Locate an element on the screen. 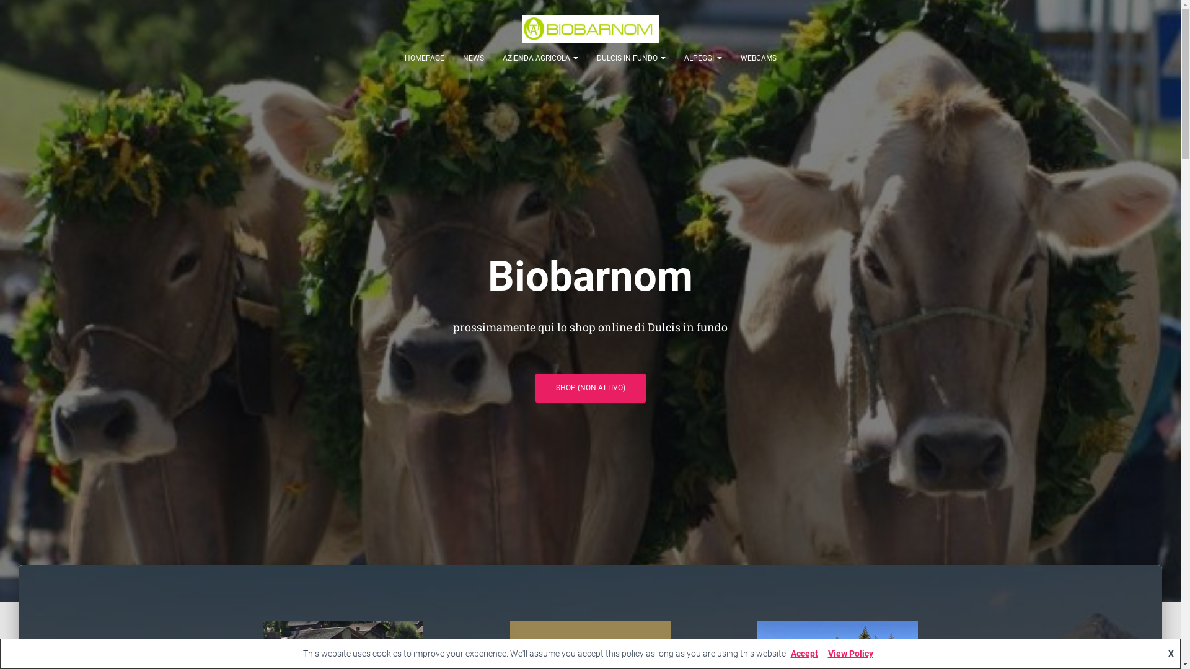 The image size is (1190, 669). WEBCAMS is located at coordinates (759, 58).